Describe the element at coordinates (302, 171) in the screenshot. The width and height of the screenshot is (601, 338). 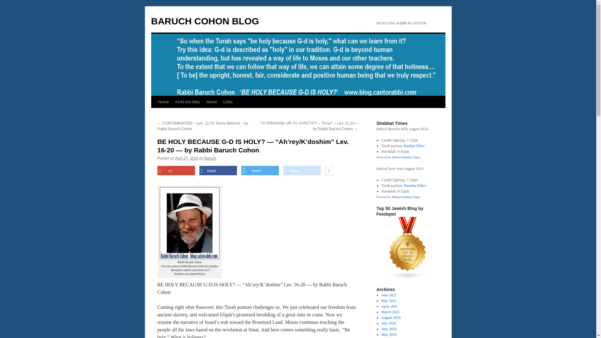
I see `share` at that location.